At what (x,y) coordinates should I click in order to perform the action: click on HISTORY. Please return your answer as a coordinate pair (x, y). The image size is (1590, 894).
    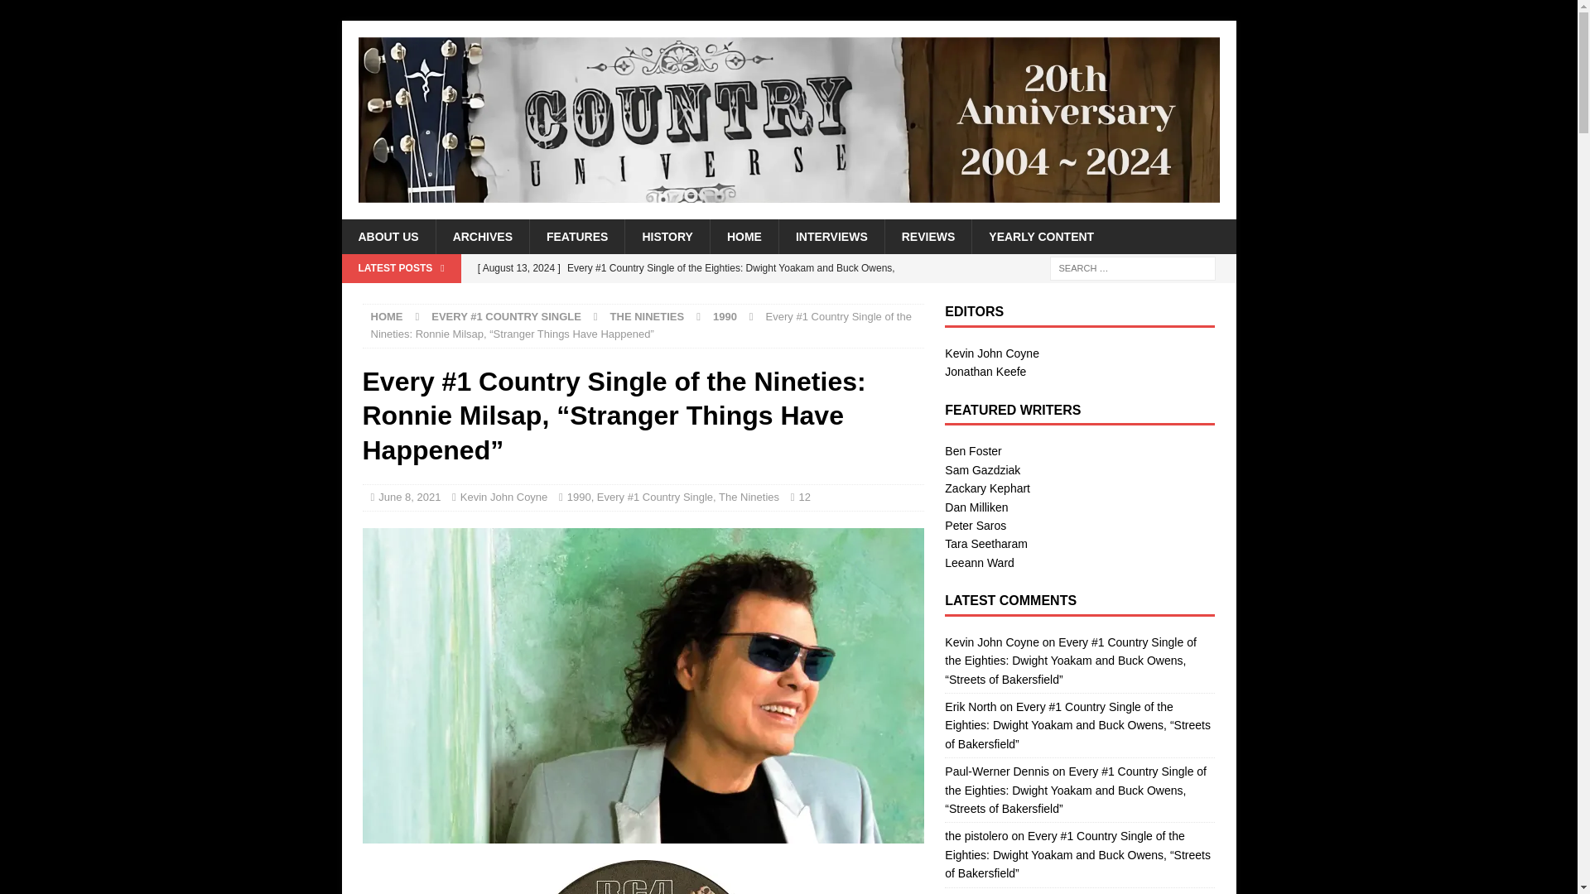
    Looking at the image, I should click on (667, 236).